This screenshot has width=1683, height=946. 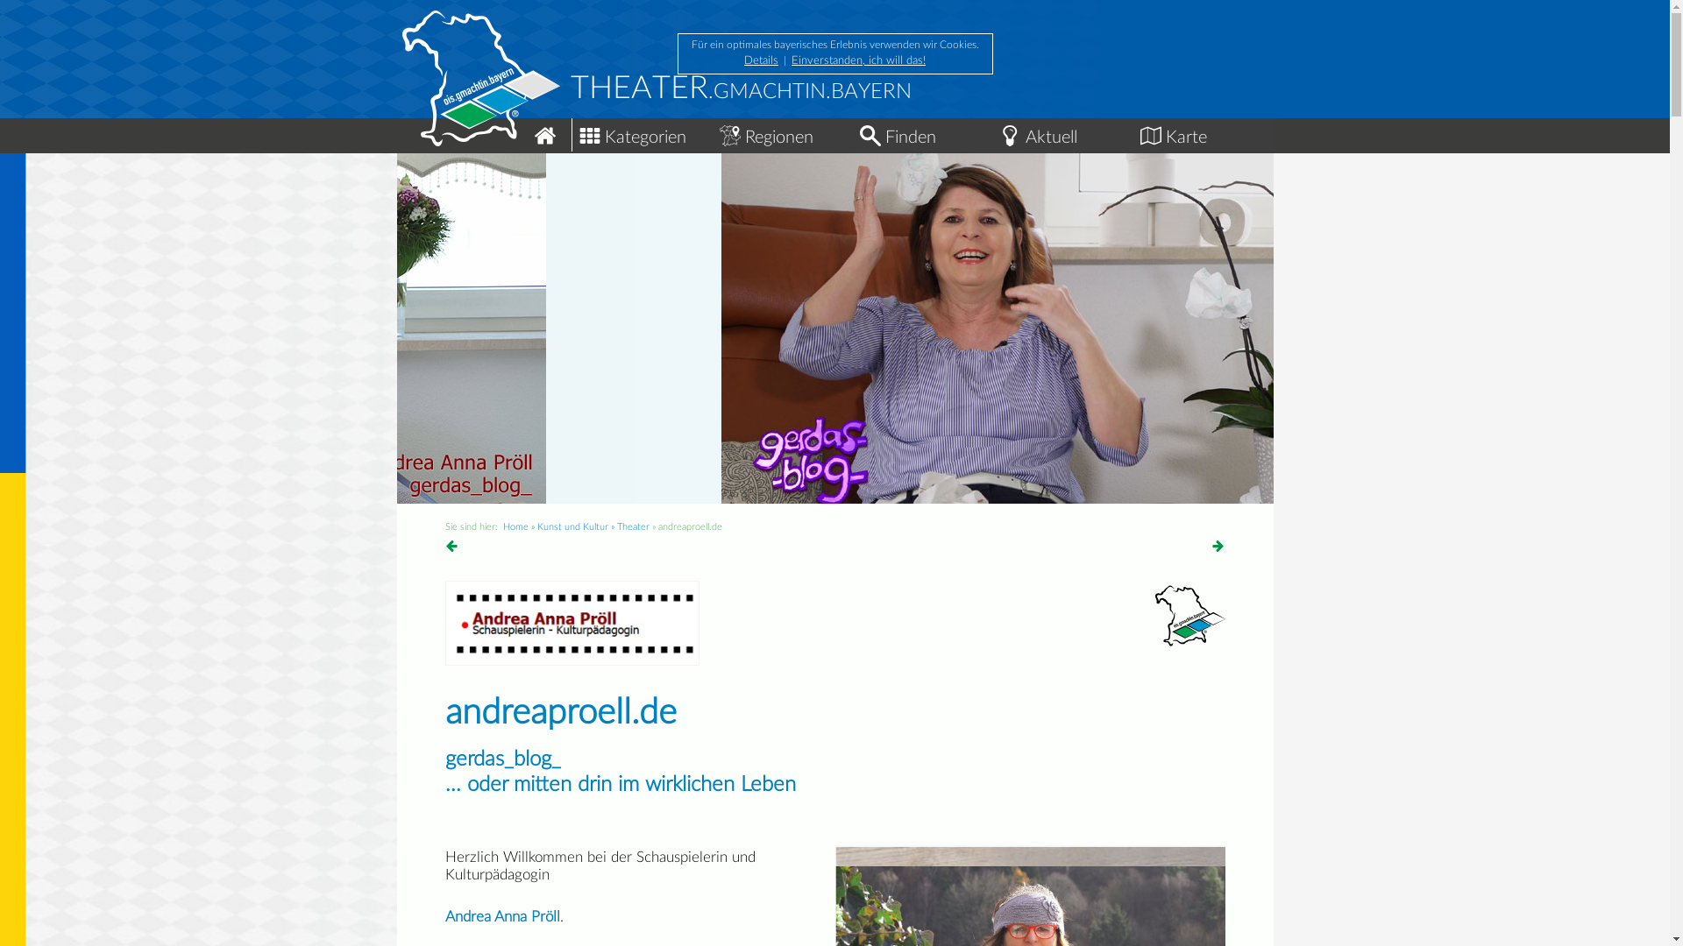 What do you see at coordinates (633, 527) in the screenshot?
I see `Theater` at bounding box center [633, 527].